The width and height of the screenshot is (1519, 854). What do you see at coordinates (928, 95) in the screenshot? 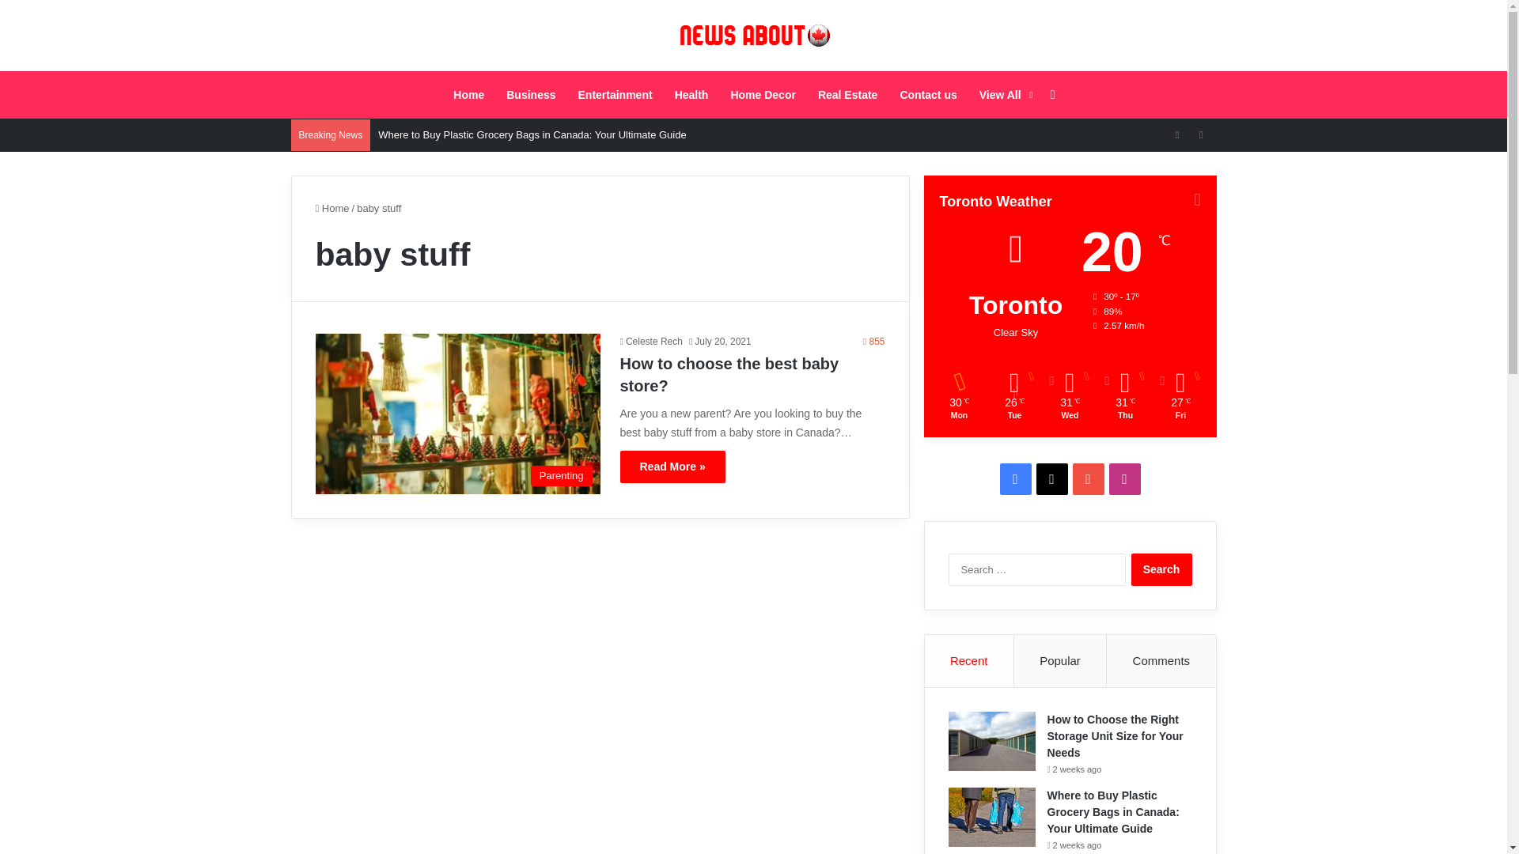
I see `Contact us` at bounding box center [928, 95].